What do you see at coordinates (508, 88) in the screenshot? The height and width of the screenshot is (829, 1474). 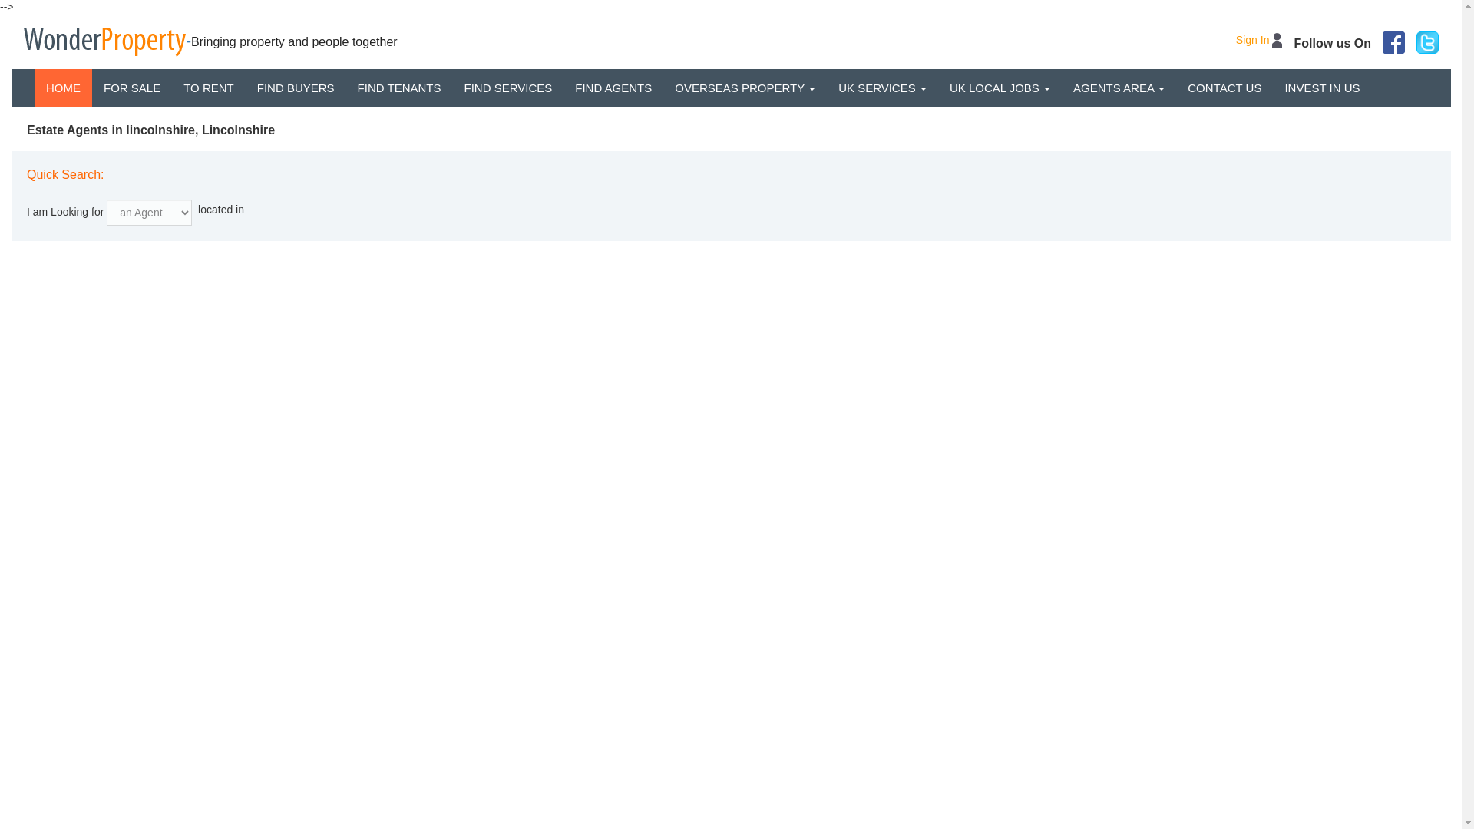 I see `FIND SERVICES` at bounding box center [508, 88].